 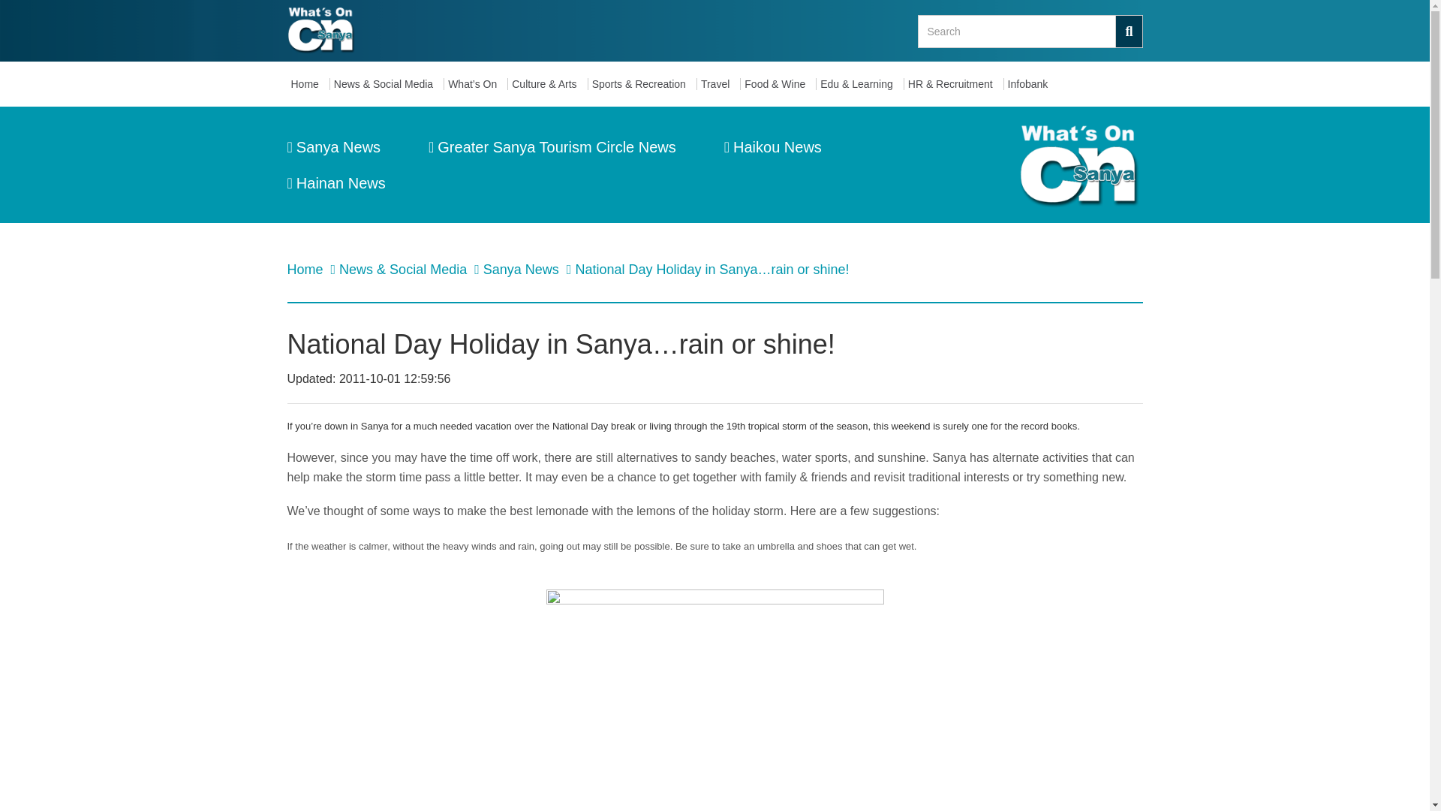 I want to click on Infobank, so click(x=1031, y=84).